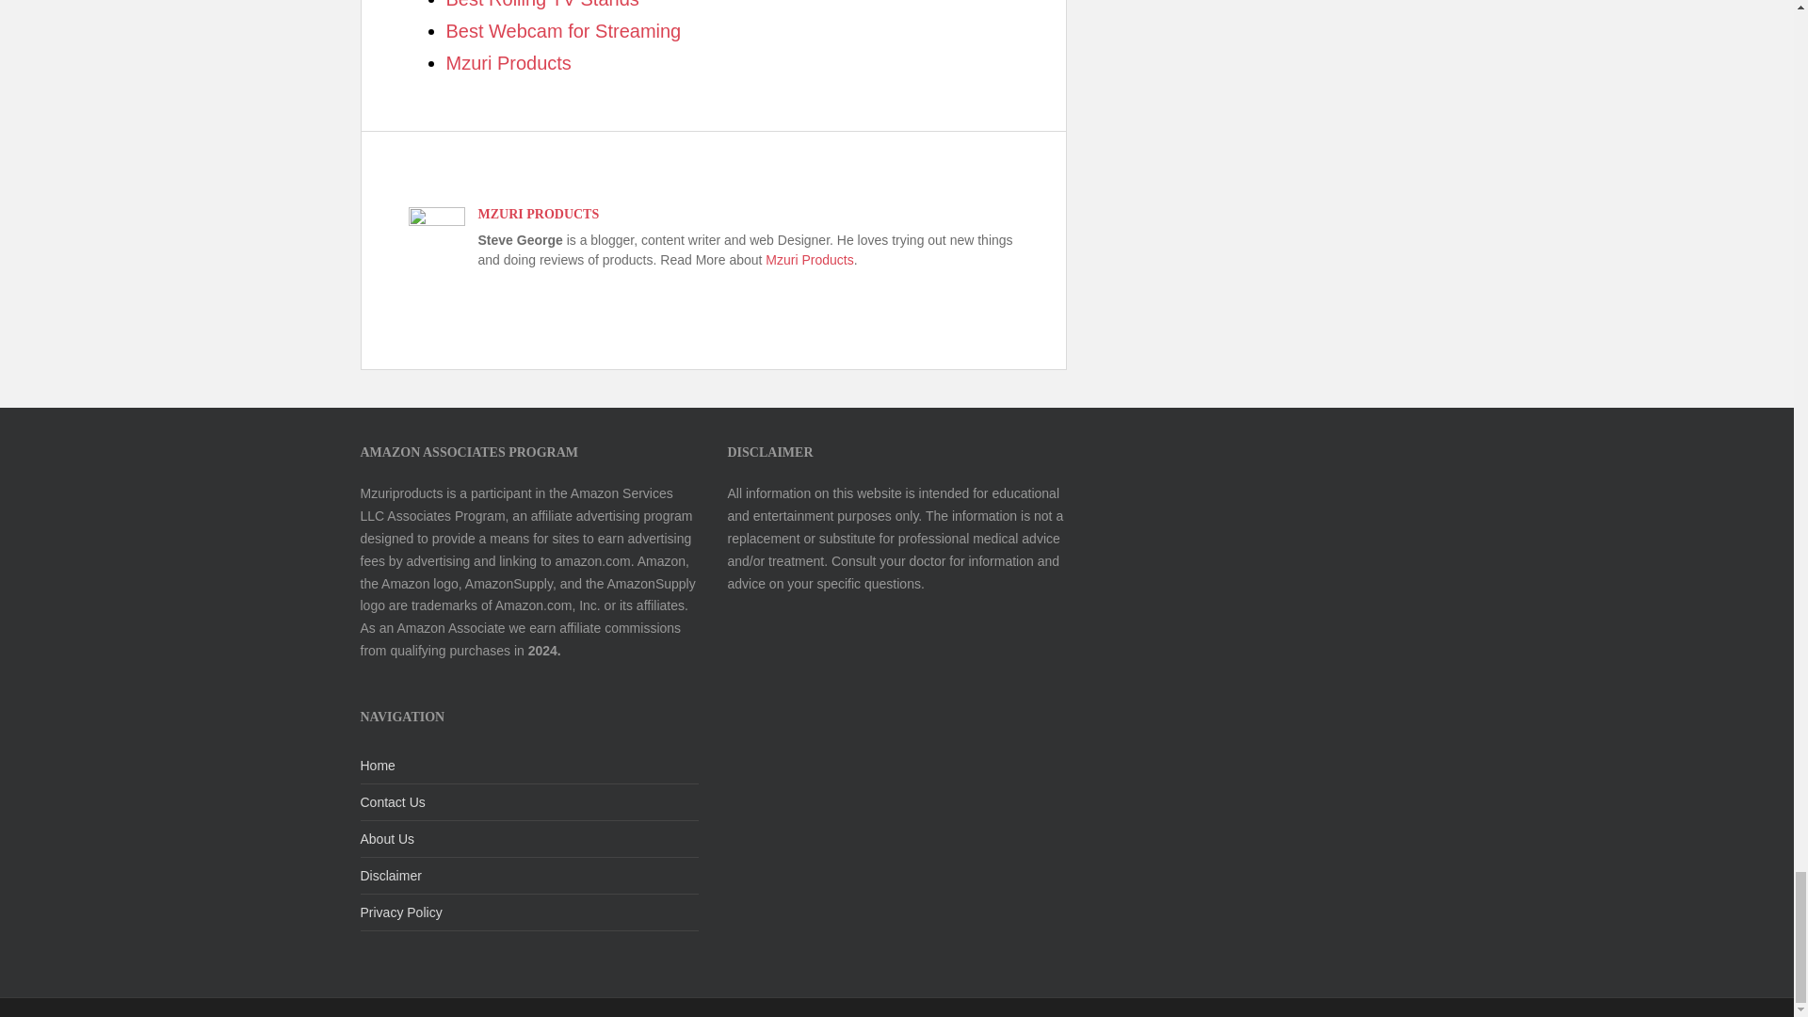  What do you see at coordinates (539, 215) in the screenshot?
I see `MZURI PRODUCTS` at bounding box center [539, 215].